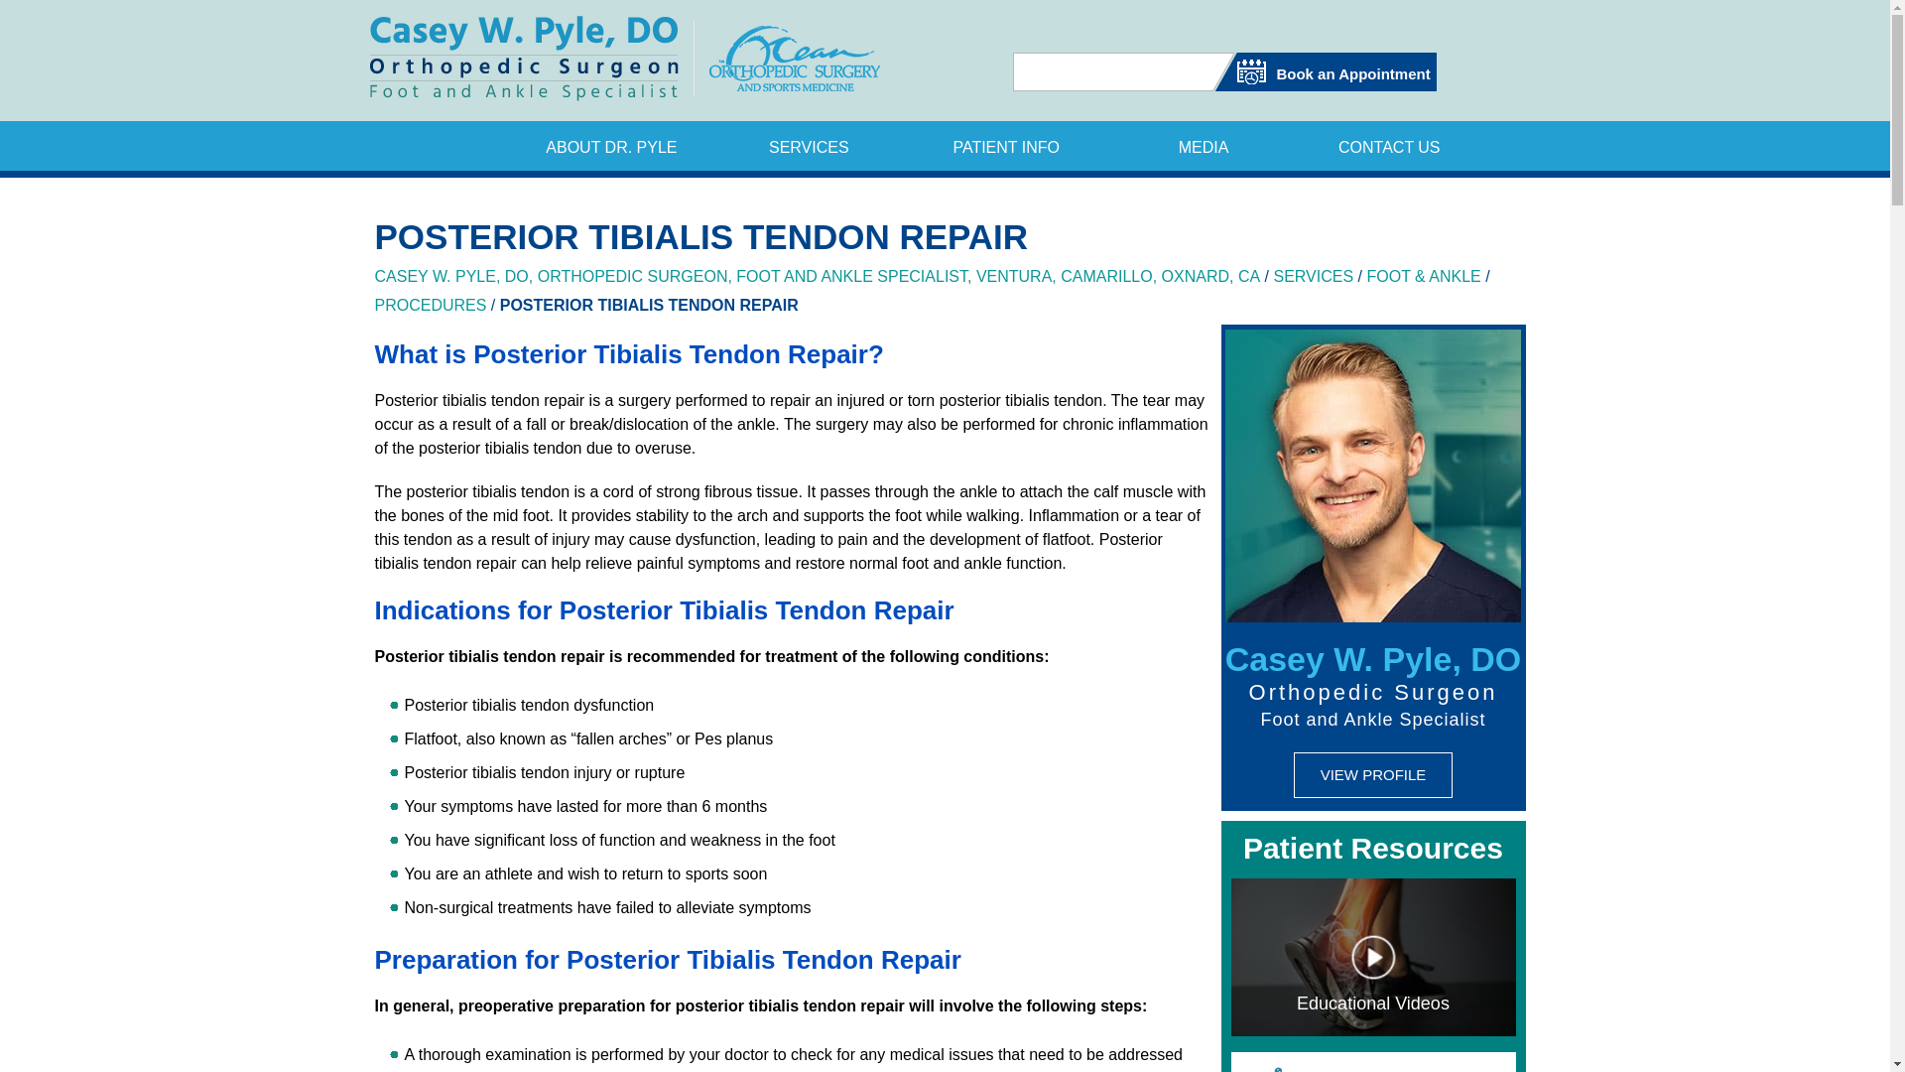 This screenshot has width=1905, height=1072. I want to click on HOME, so click(456, 145).